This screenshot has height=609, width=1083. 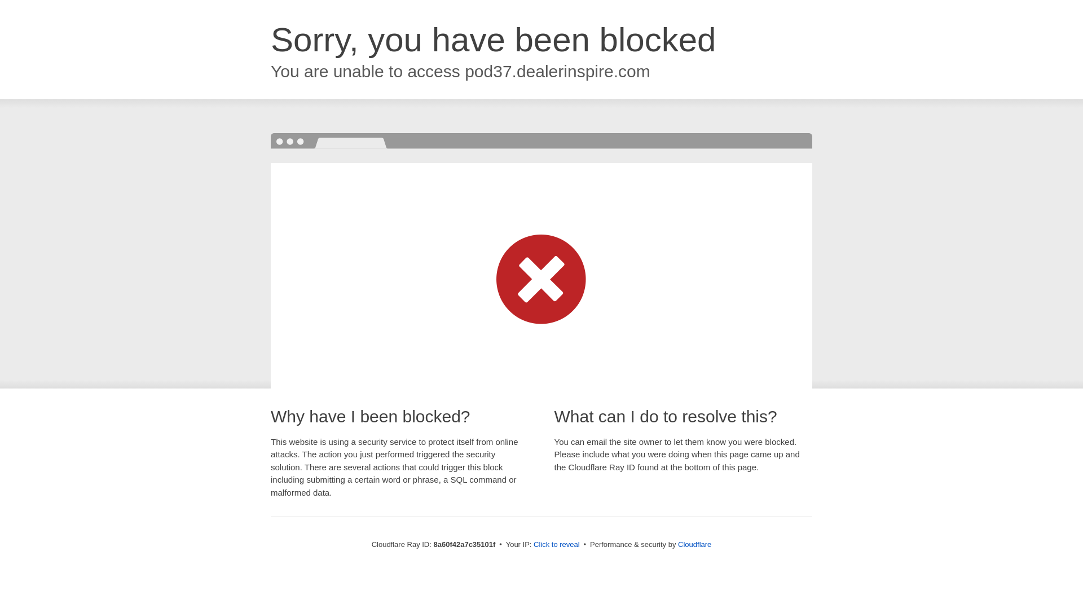 What do you see at coordinates (556, 545) in the screenshot?
I see `Click to reveal` at bounding box center [556, 545].